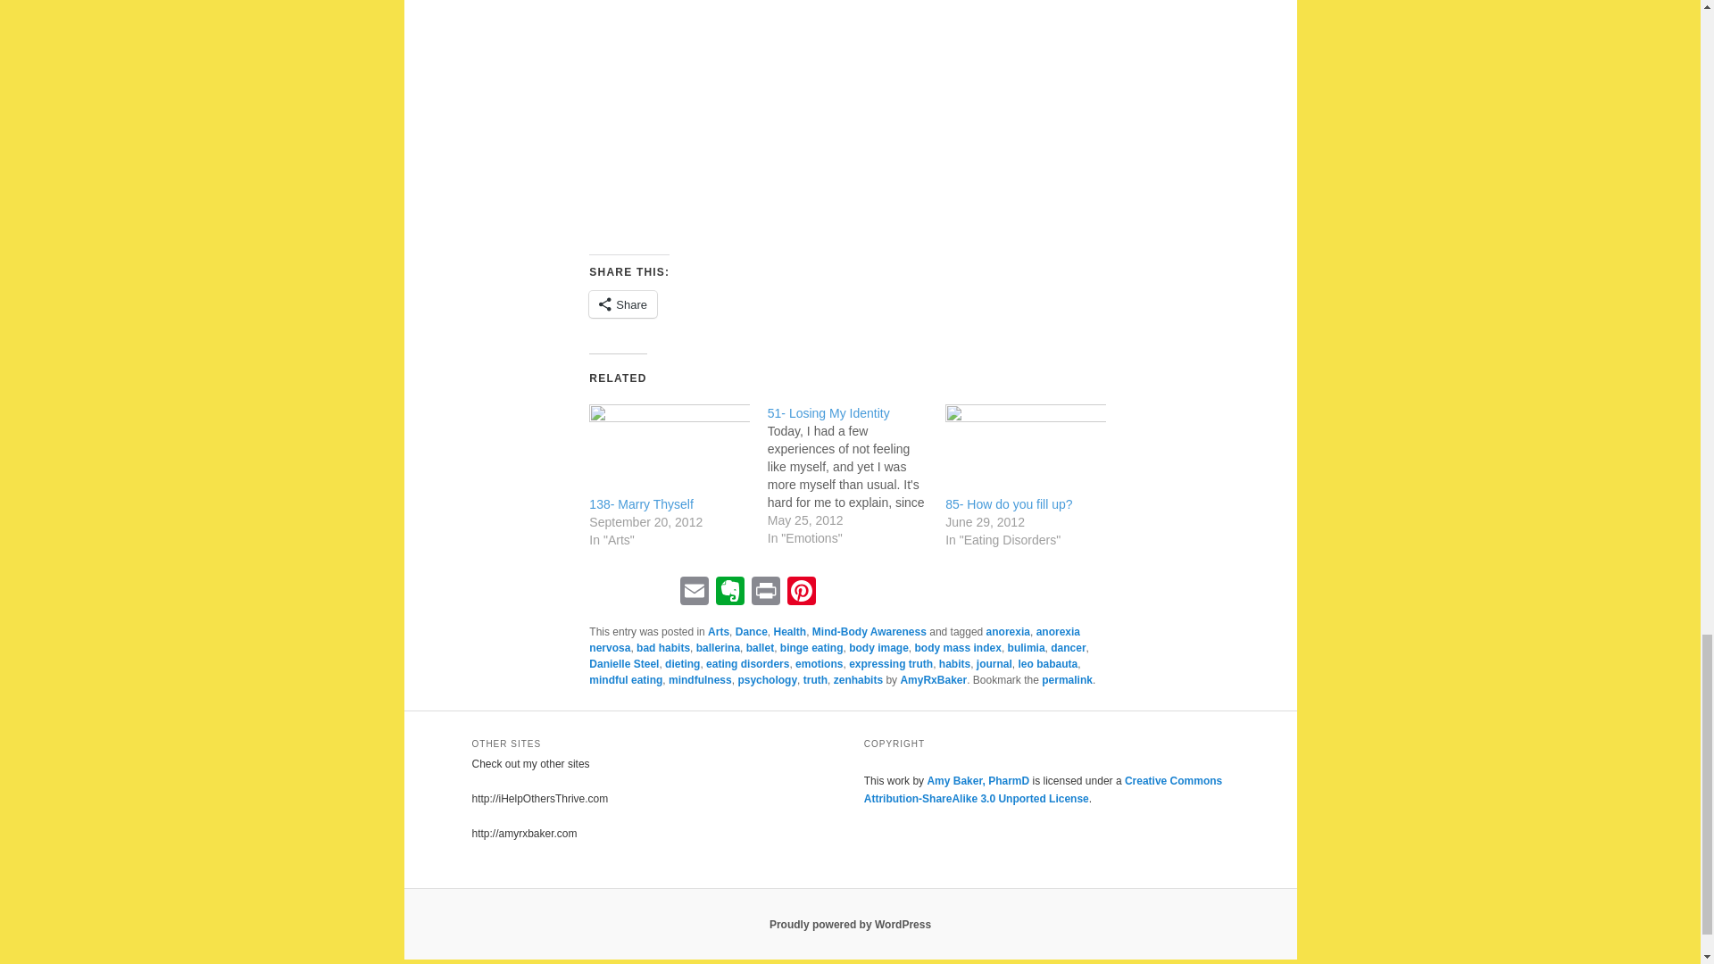  I want to click on Print, so click(765, 593).